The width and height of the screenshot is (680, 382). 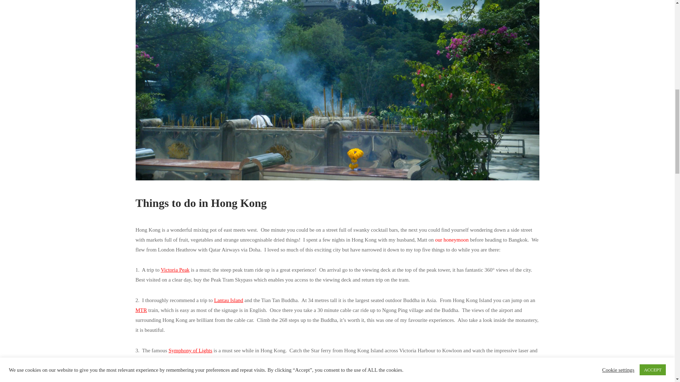 I want to click on MTR, so click(x=141, y=310).